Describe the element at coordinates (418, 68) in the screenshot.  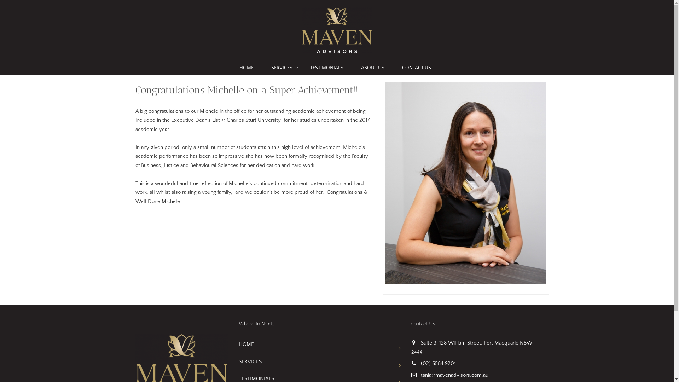
I see `CONTACT US` at that location.